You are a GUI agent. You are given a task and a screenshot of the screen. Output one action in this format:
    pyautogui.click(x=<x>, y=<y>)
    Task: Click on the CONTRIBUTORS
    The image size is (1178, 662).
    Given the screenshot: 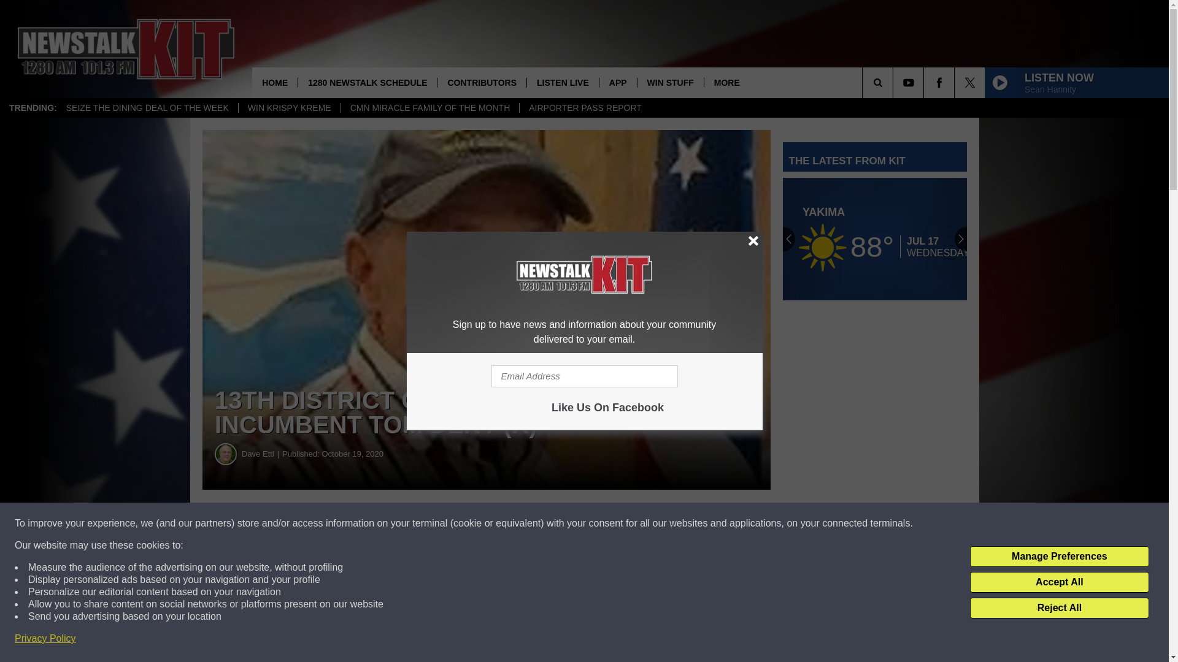 What is the action you would take?
    pyautogui.click(x=482, y=82)
    